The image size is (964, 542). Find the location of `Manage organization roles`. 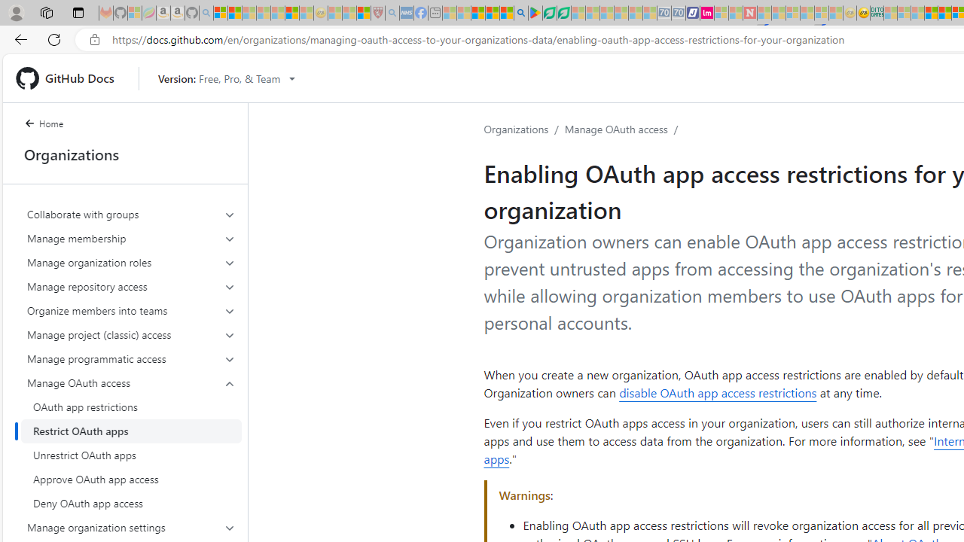

Manage organization roles is located at coordinates (131, 262).